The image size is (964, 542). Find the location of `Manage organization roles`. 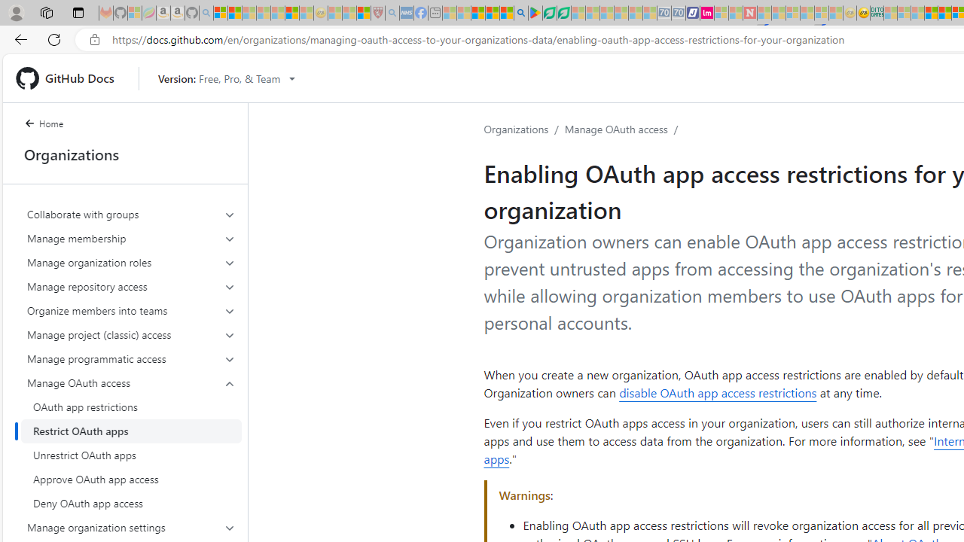

Manage organization roles is located at coordinates (131, 262).